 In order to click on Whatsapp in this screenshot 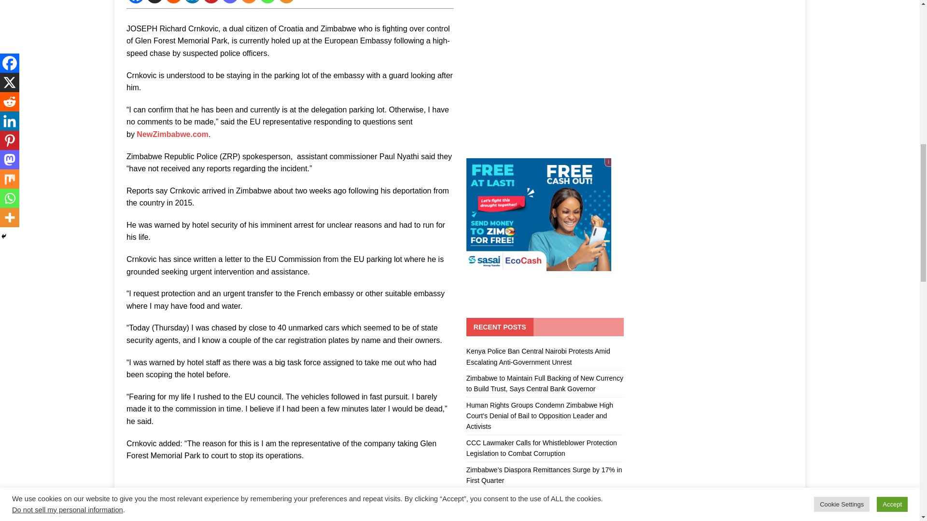, I will do `click(267, 1)`.